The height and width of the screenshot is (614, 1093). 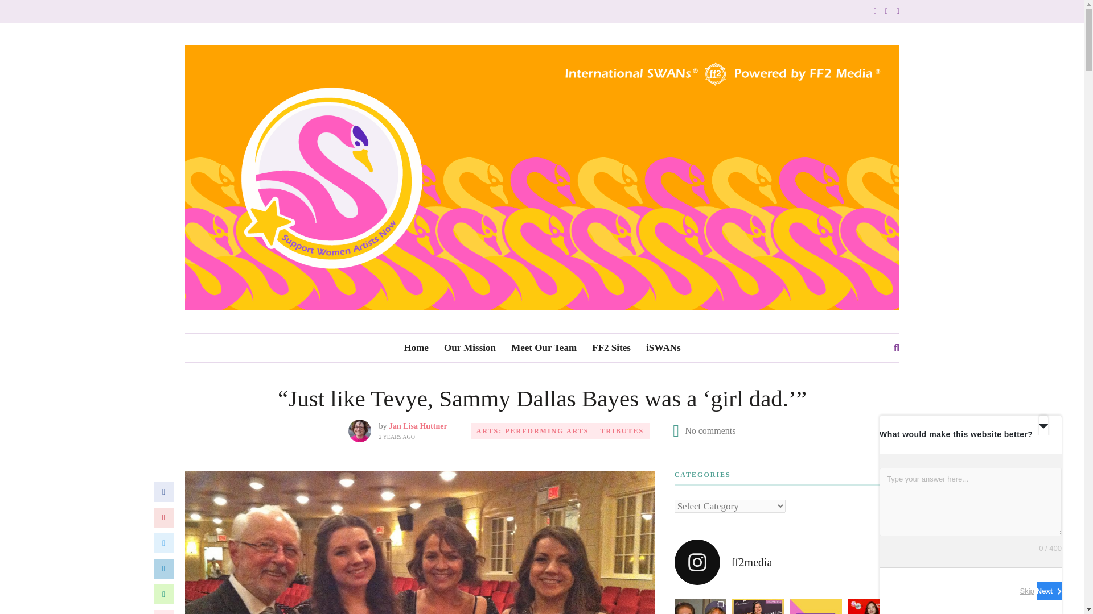 I want to click on Jan Lisa Huttner, so click(x=418, y=426).